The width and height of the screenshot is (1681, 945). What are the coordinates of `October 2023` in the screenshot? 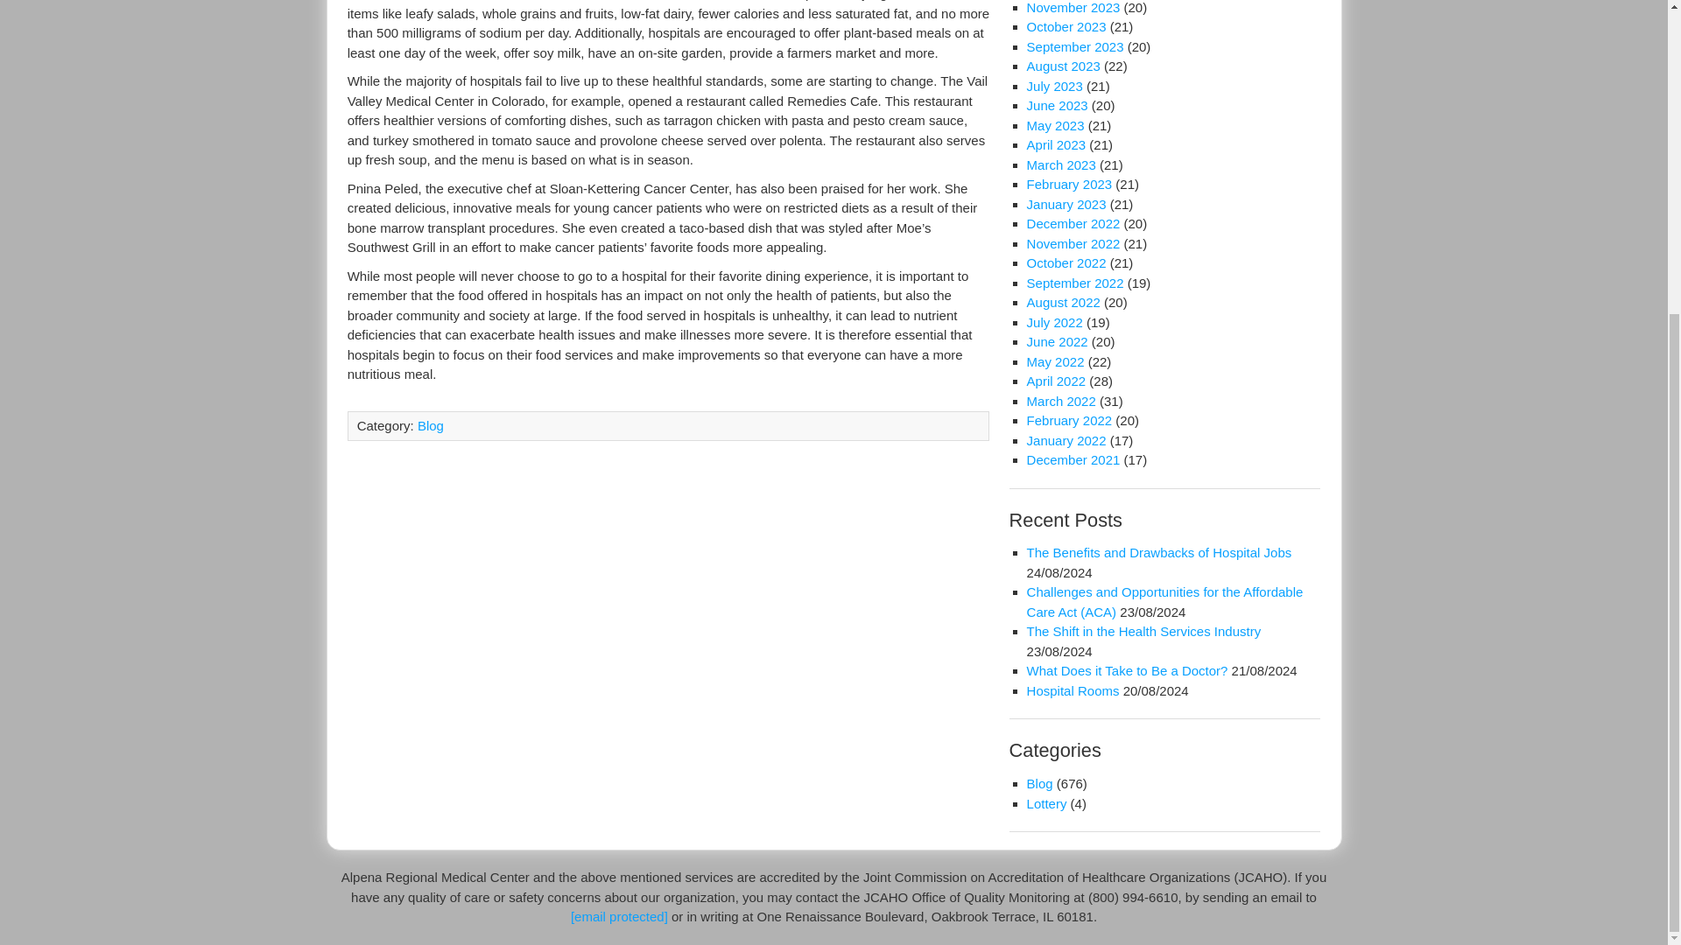 It's located at (1066, 26).